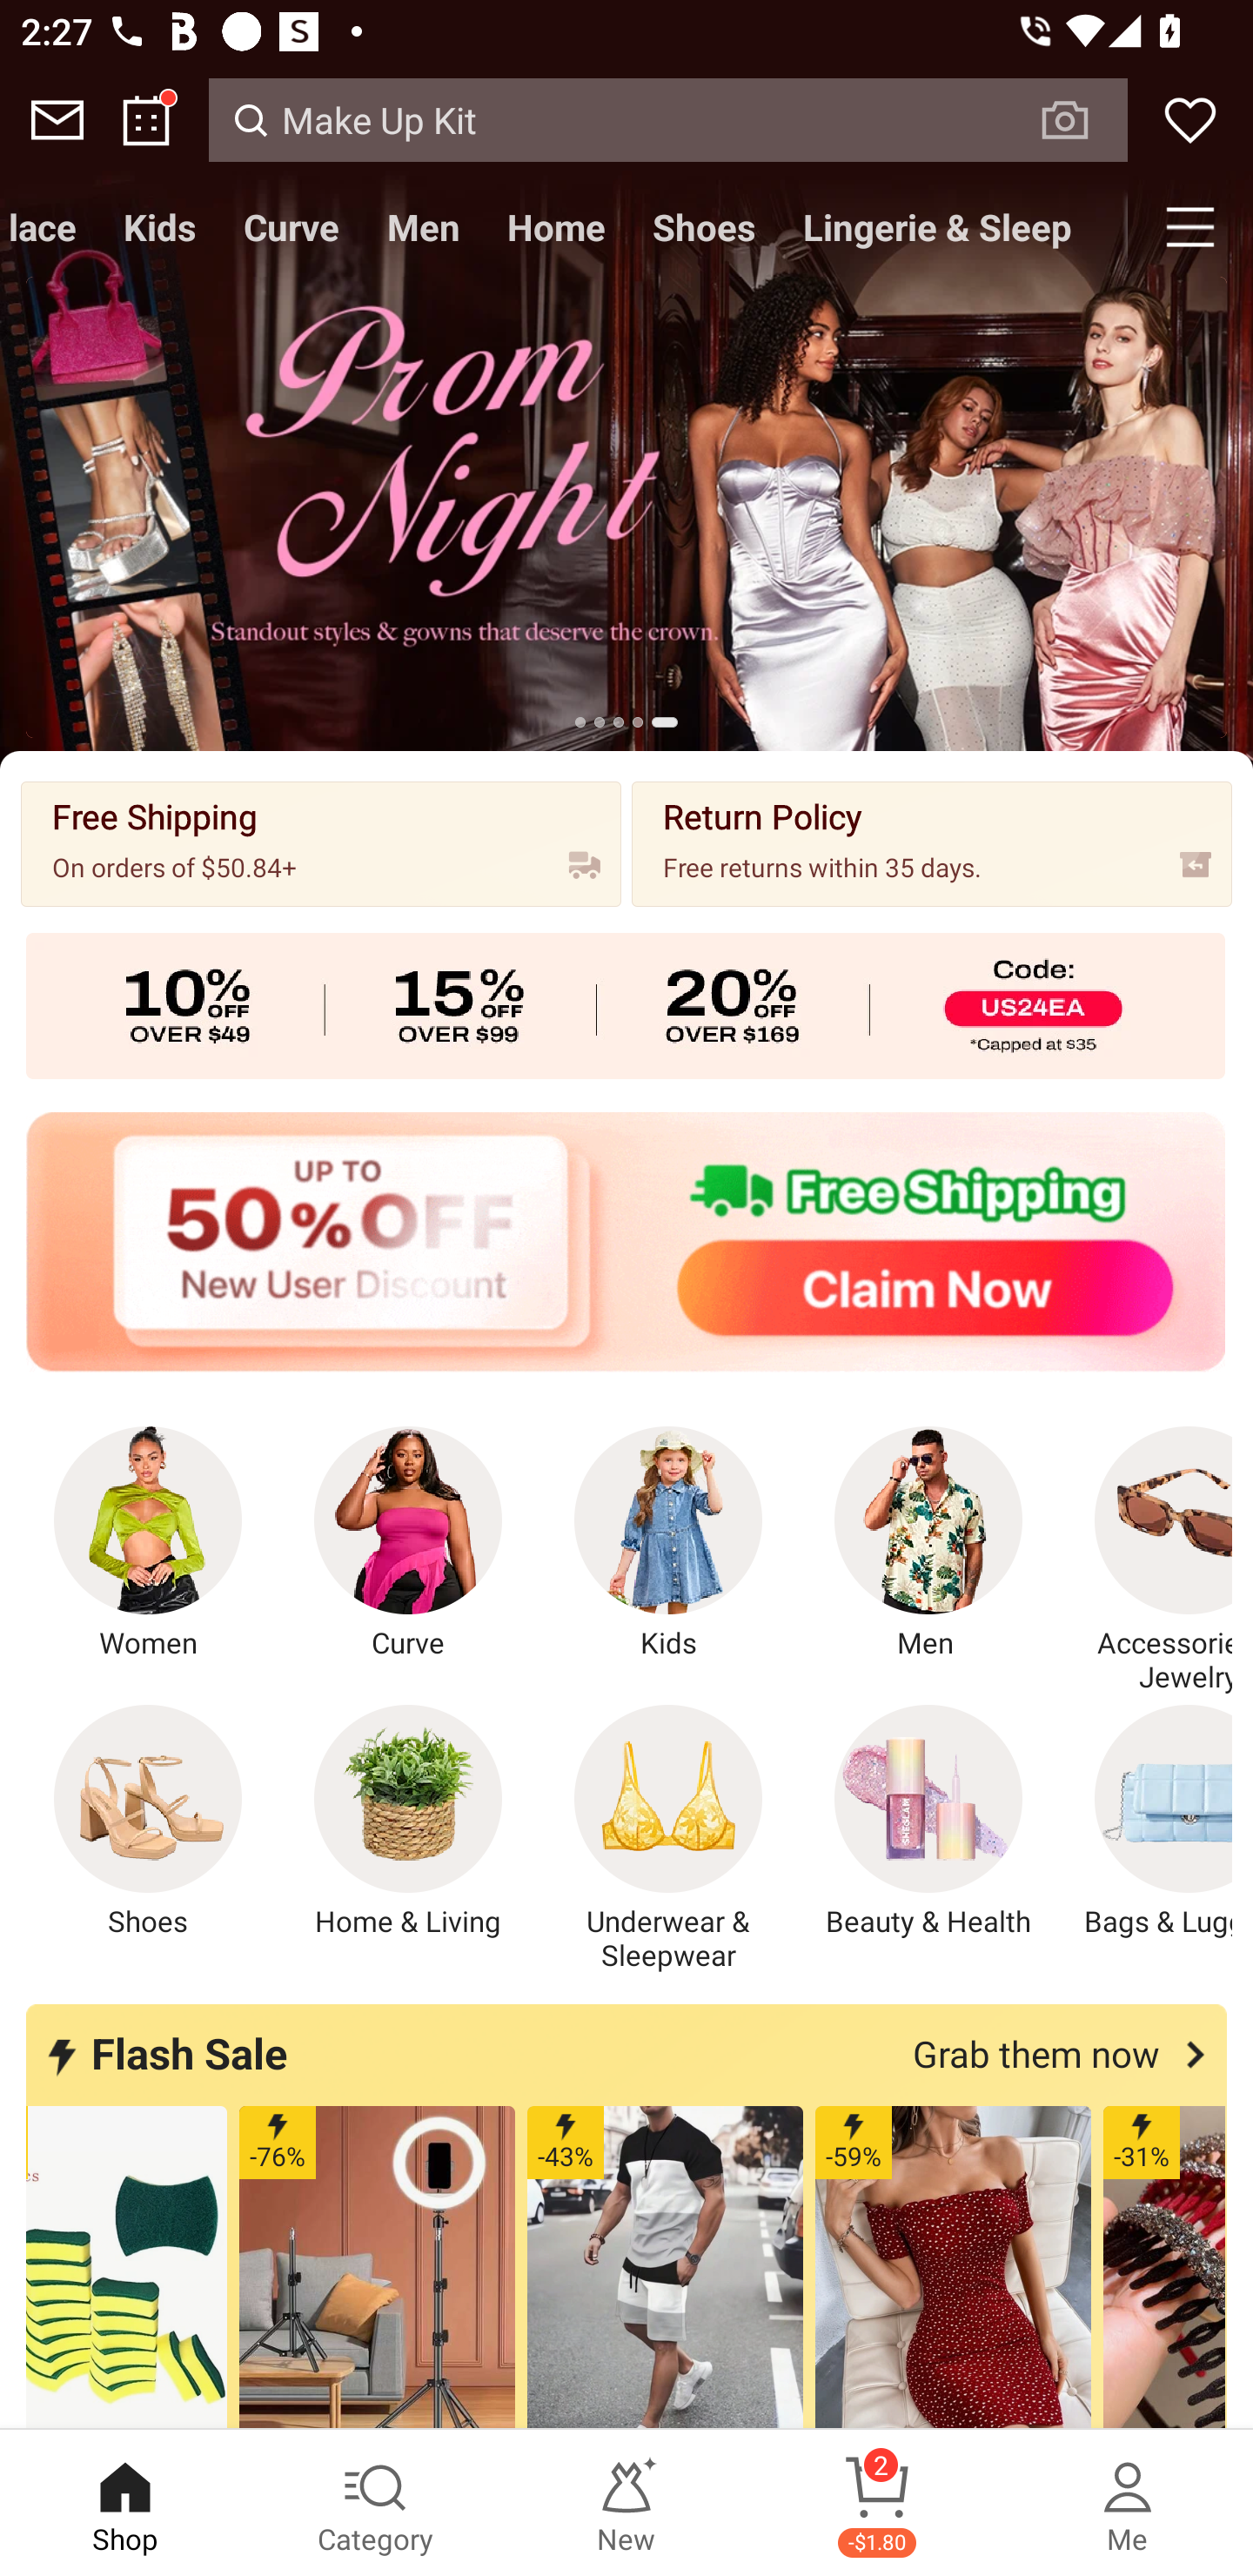  What do you see at coordinates (936, 226) in the screenshot?
I see `Lingerie & Sleep` at bounding box center [936, 226].